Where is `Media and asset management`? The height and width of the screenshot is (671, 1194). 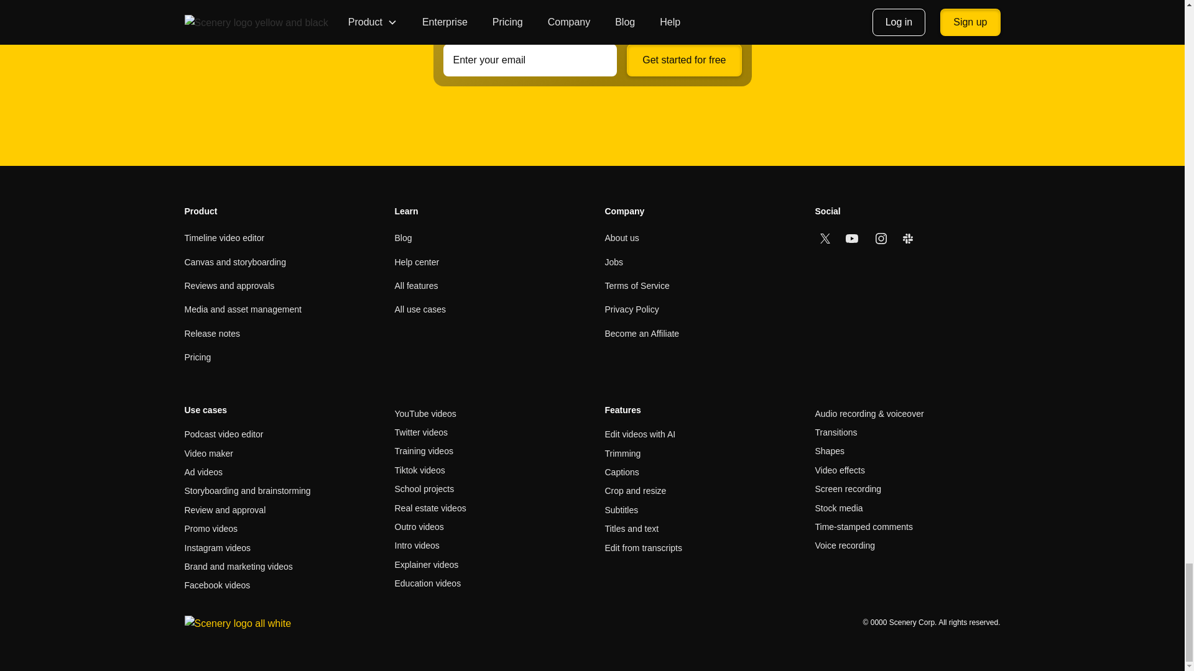
Media and asset management is located at coordinates (242, 309).